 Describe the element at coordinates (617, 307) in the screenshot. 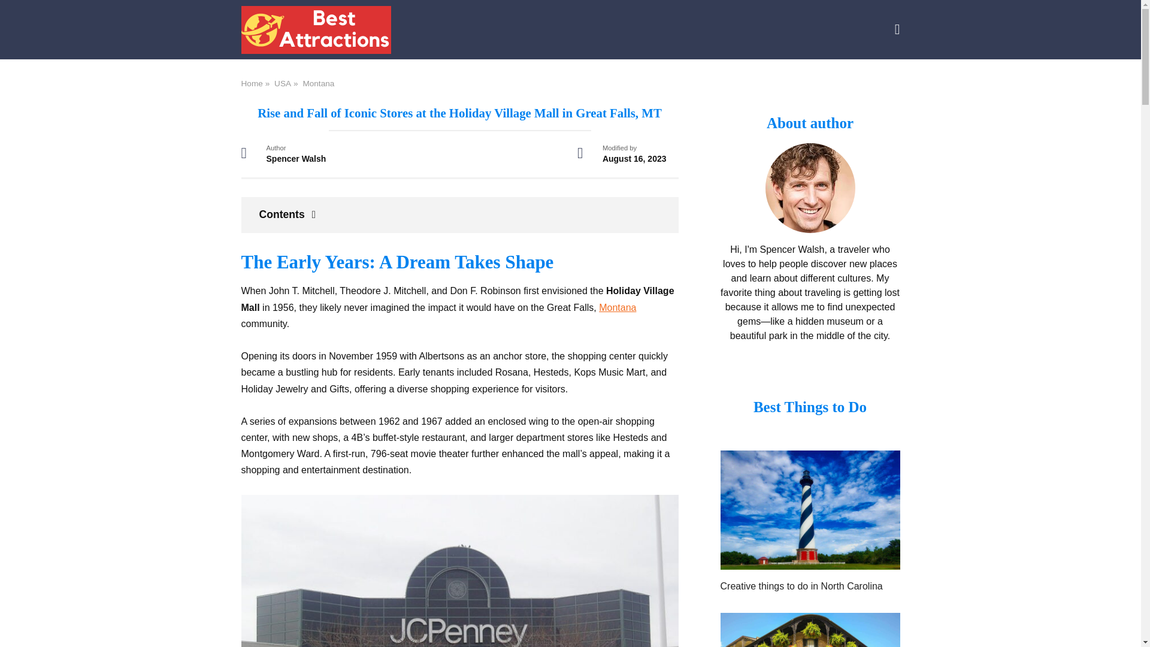

I see `Montana` at that location.